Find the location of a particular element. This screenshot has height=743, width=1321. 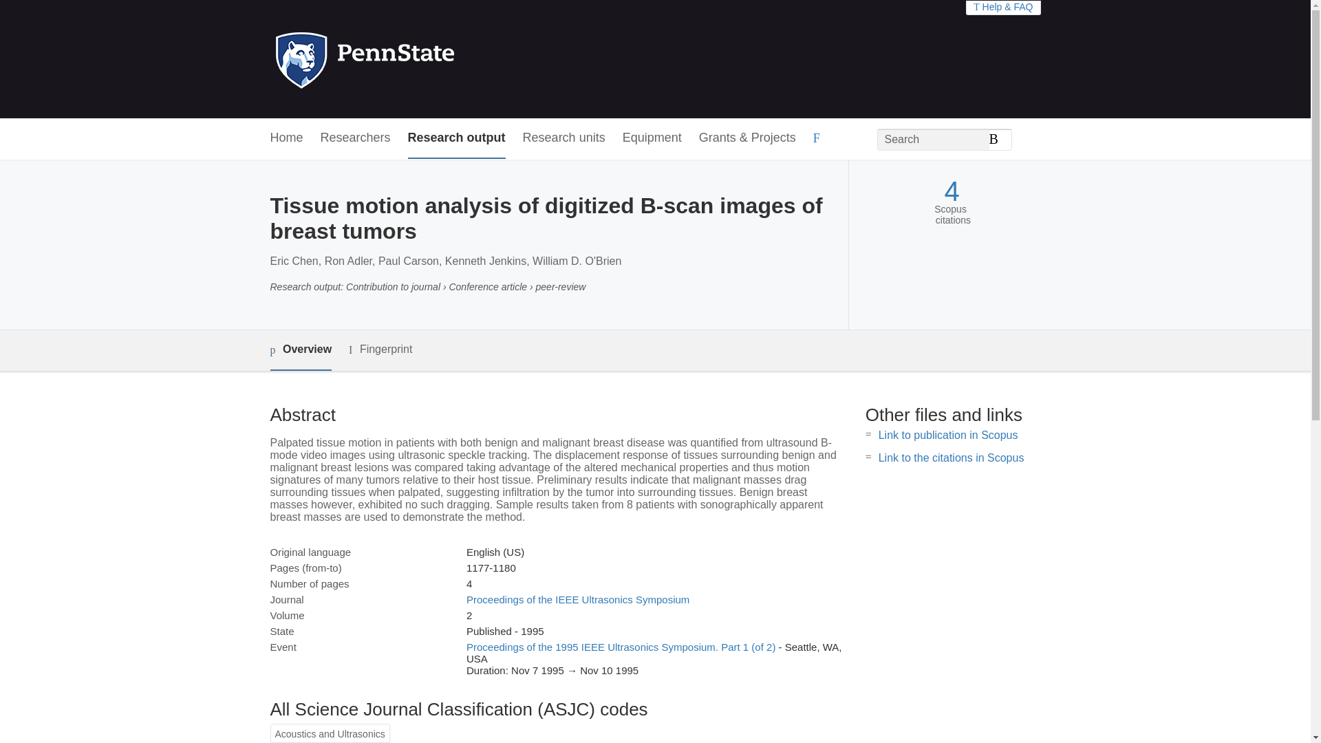

Proceedings of the IEEE Ultrasonics Symposium is located at coordinates (578, 599).